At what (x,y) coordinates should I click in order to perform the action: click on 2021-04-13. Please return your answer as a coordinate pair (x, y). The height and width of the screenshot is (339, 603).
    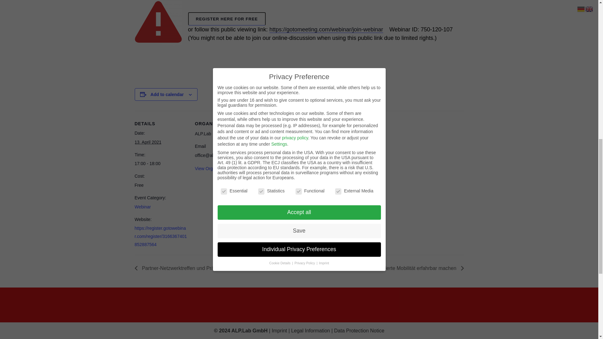
    Looking at the image, I should click on (148, 142).